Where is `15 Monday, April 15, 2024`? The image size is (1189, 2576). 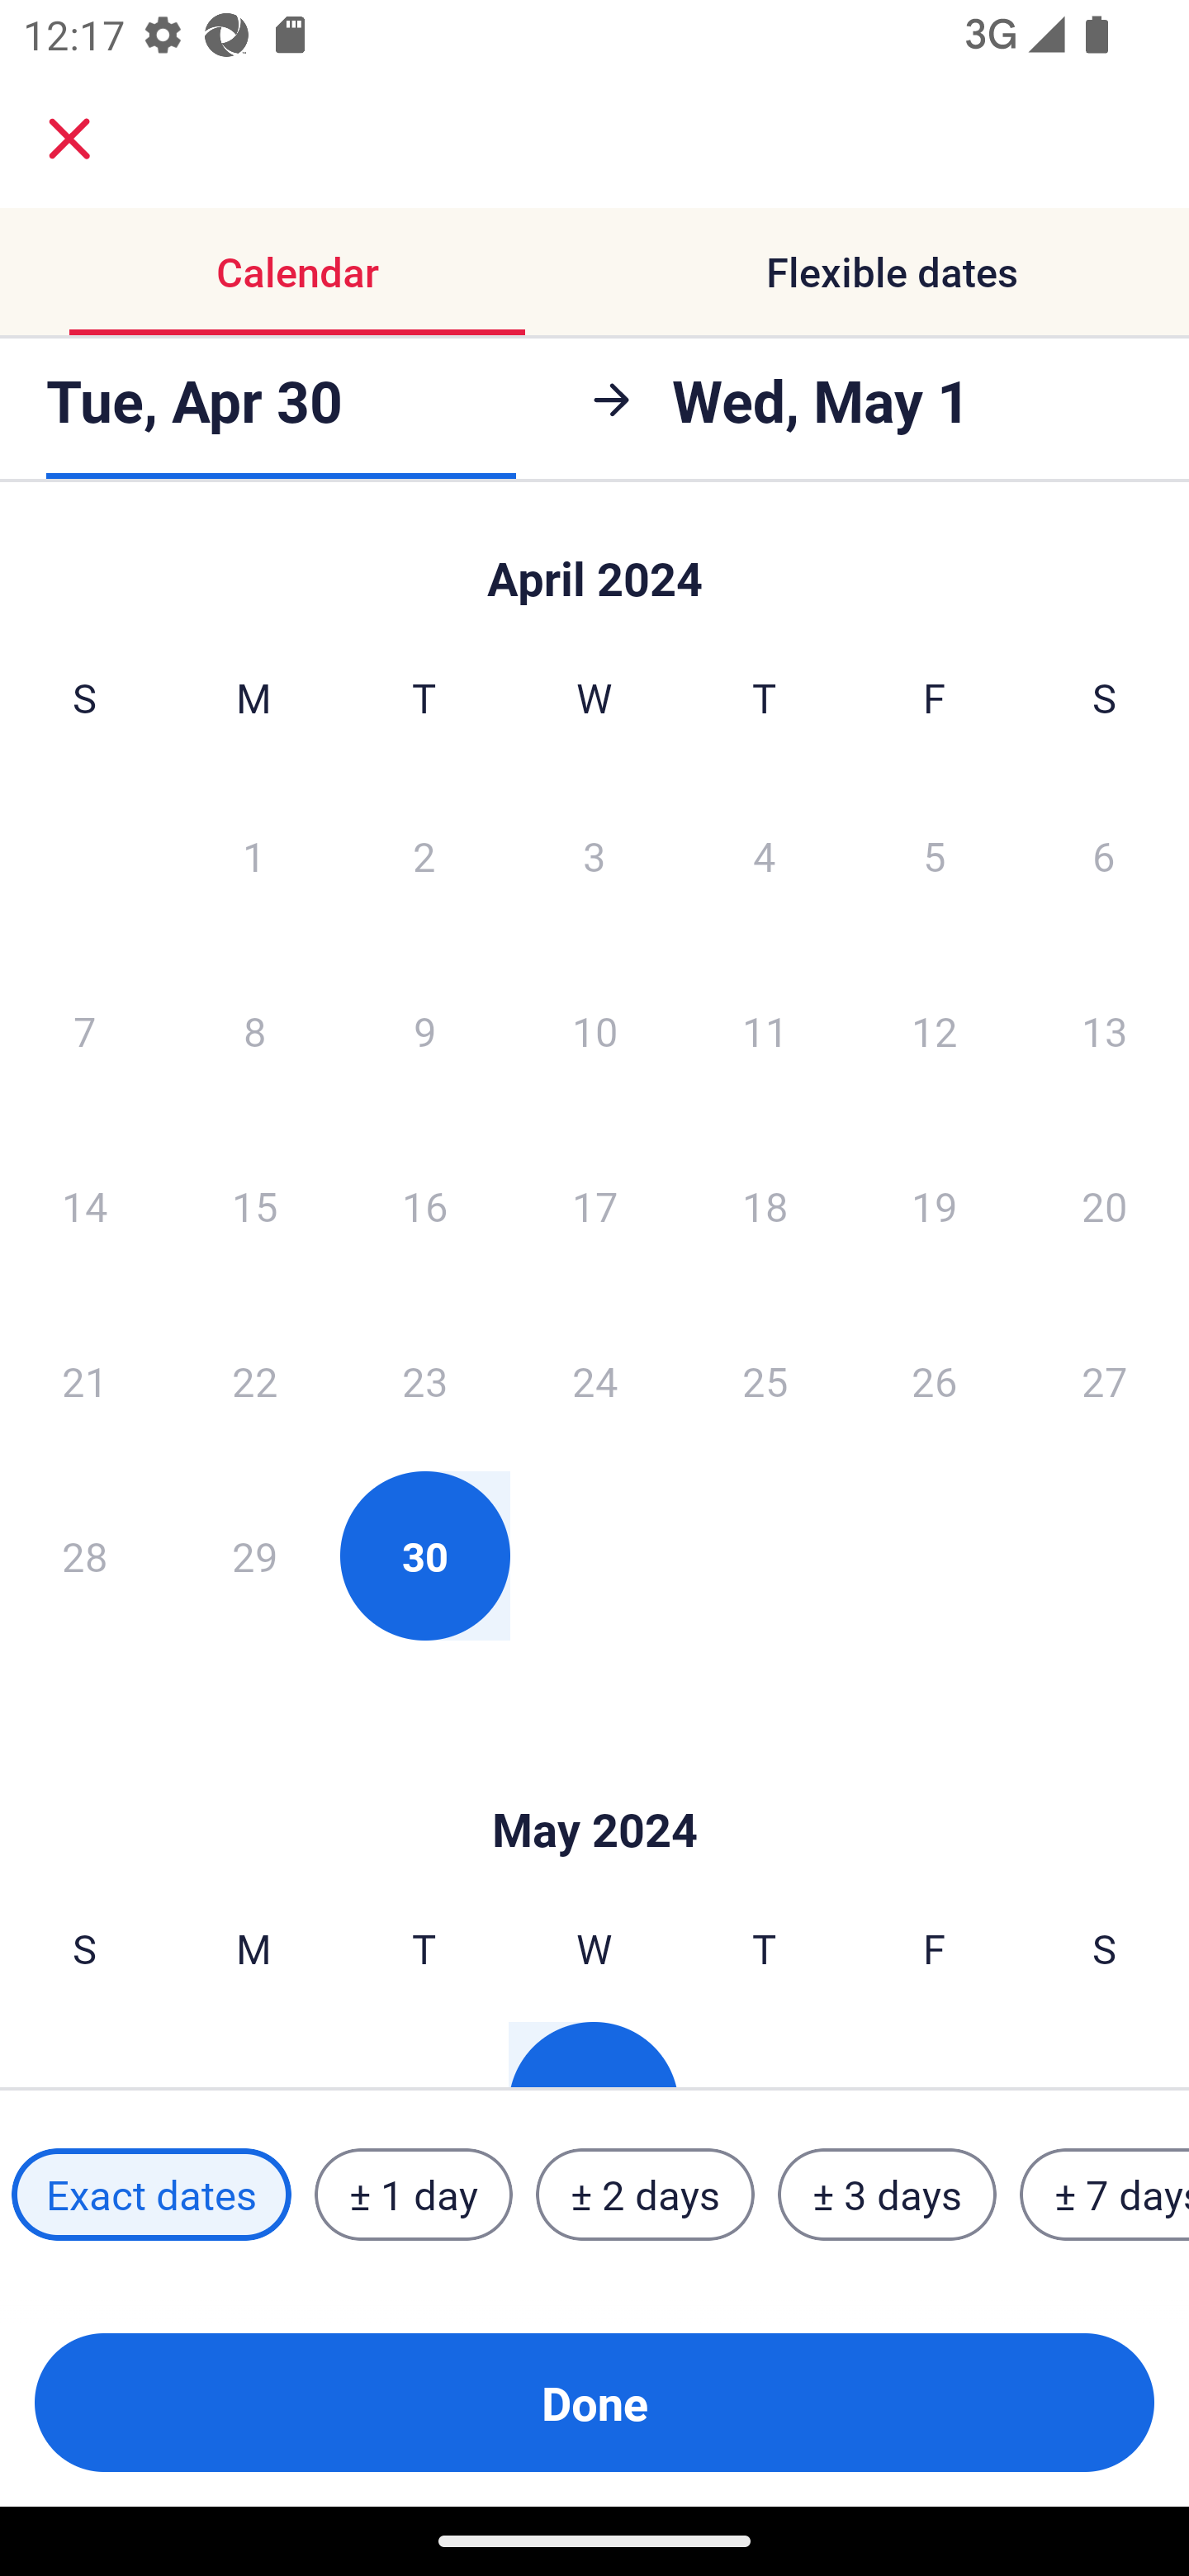 15 Monday, April 15, 2024 is located at coordinates (254, 1205).